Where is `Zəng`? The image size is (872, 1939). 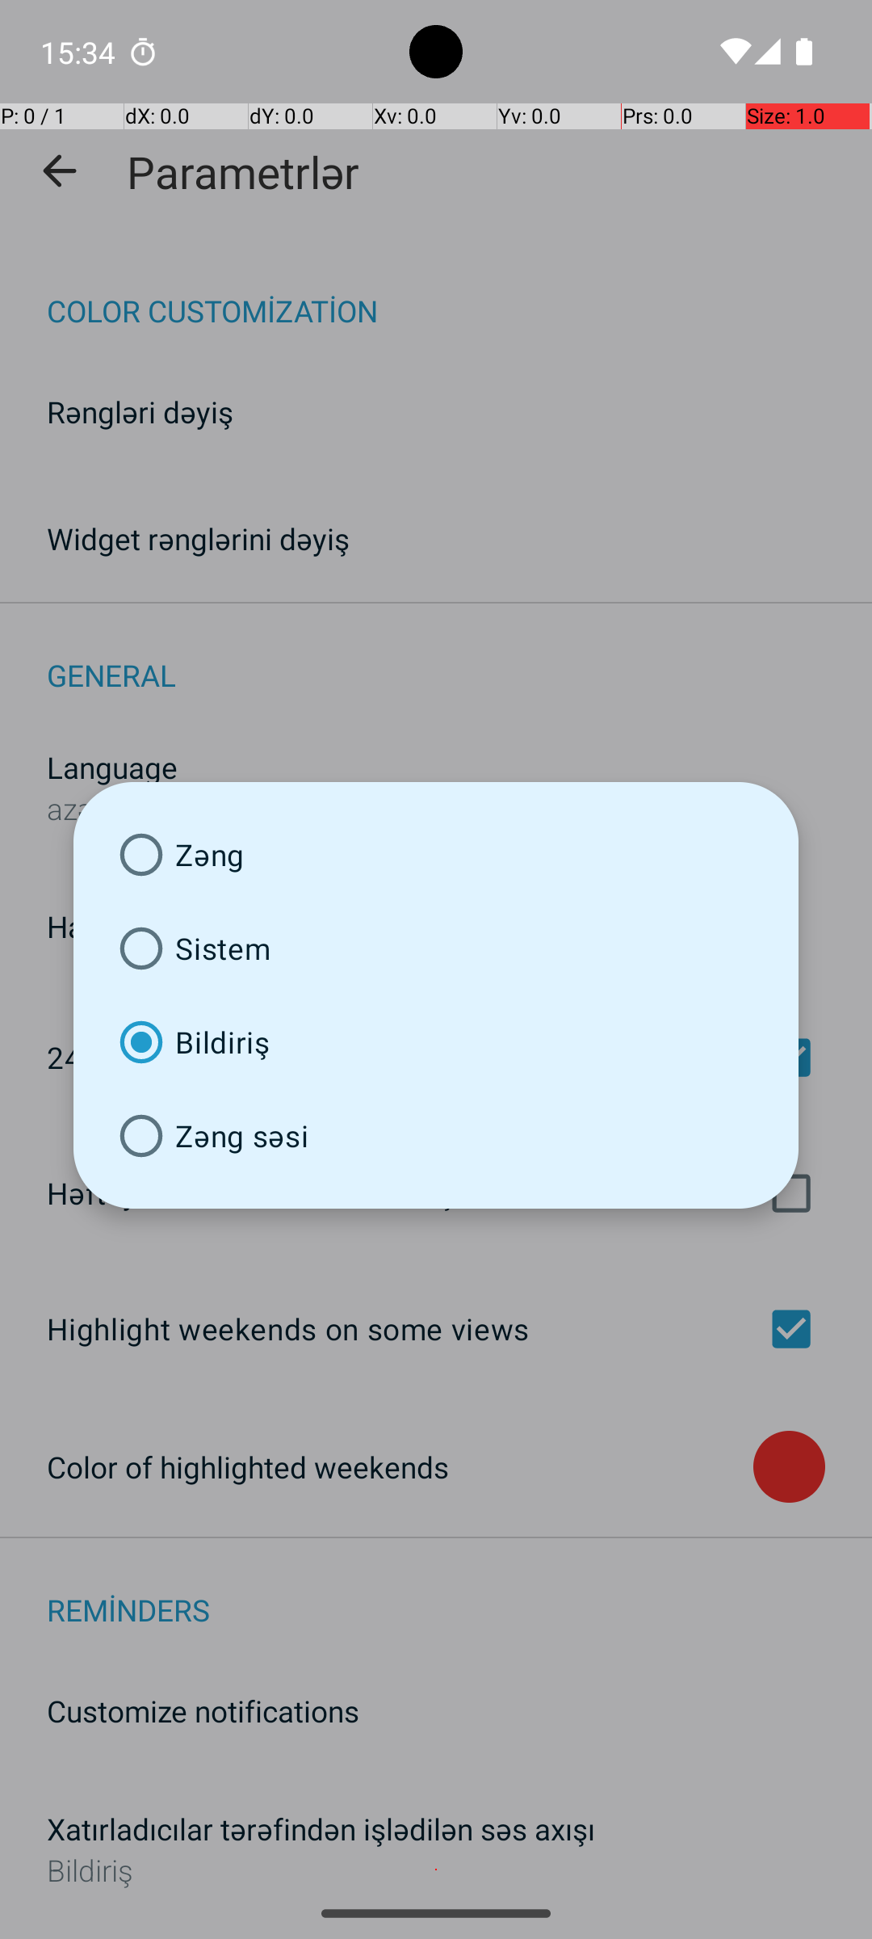 Zəng is located at coordinates (436, 855).